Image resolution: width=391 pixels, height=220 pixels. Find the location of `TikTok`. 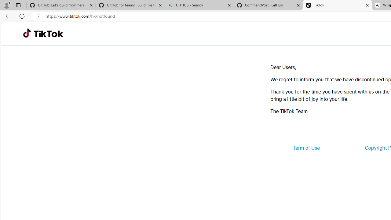

TikTok is located at coordinates (337, 5).